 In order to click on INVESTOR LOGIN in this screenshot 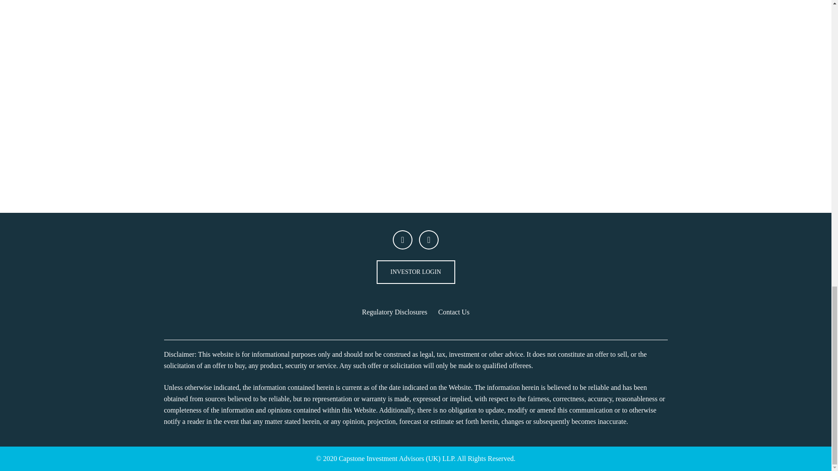, I will do `click(416, 272)`.